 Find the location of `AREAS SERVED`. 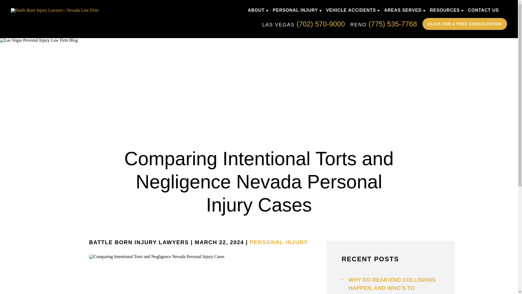

AREAS SERVED is located at coordinates (403, 10).